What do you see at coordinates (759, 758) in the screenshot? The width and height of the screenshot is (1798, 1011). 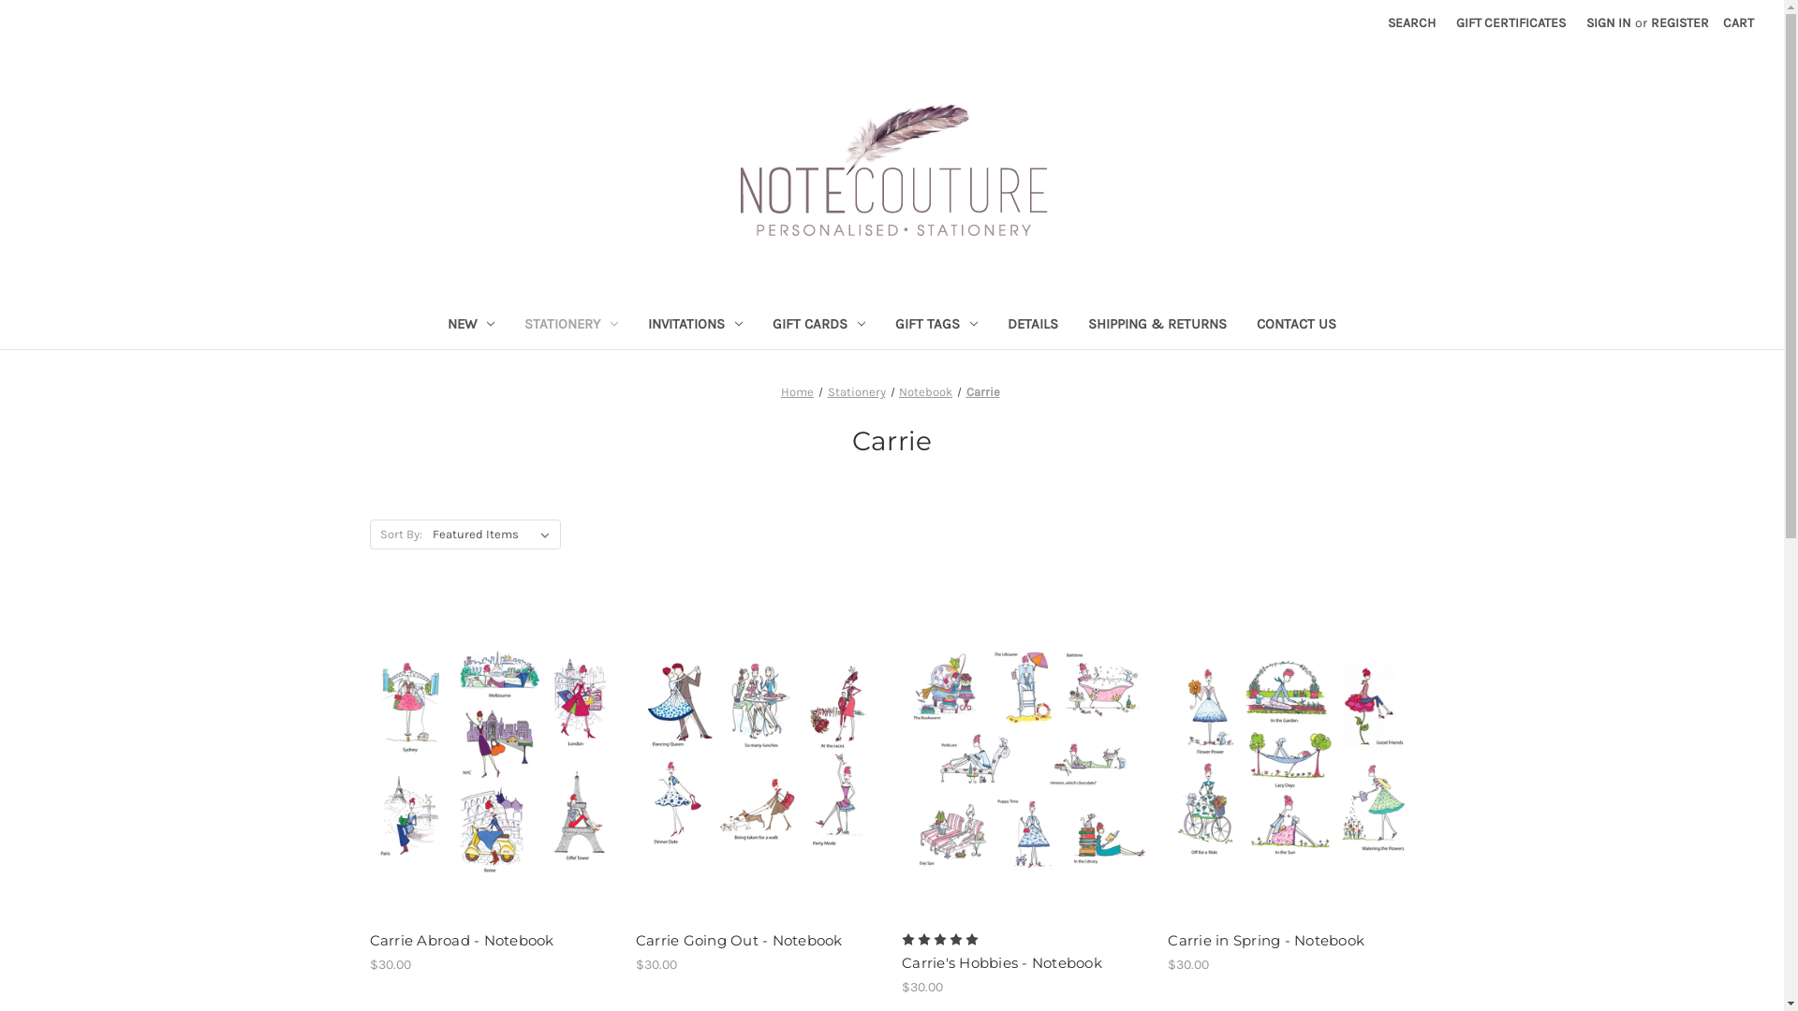 I see `Carrie Going Out - Notebook` at bounding box center [759, 758].